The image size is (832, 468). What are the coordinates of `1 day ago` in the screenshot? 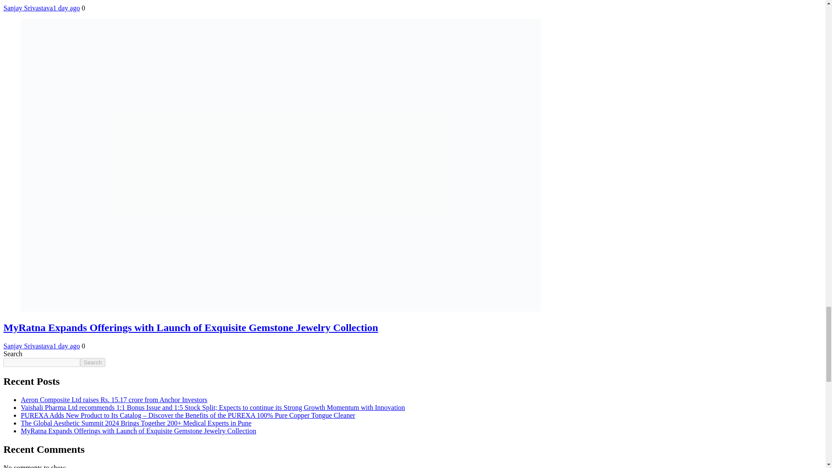 It's located at (66, 8).